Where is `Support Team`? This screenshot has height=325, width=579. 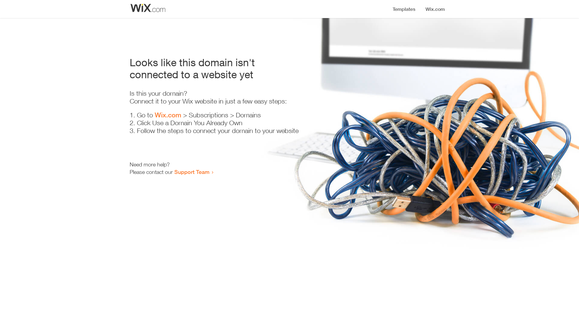 Support Team is located at coordinates (192, 172).